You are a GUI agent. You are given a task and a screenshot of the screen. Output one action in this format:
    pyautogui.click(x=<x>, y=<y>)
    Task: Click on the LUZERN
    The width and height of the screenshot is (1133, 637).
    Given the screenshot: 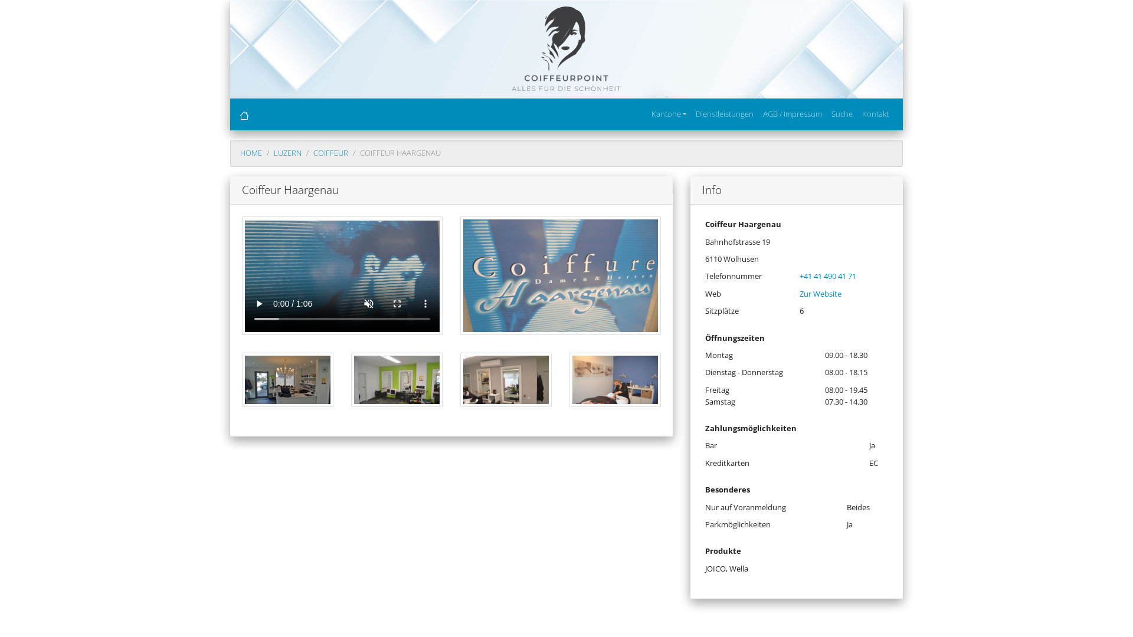 What is the action you would take?
    pyautogui.click(x=288, y=153)
    